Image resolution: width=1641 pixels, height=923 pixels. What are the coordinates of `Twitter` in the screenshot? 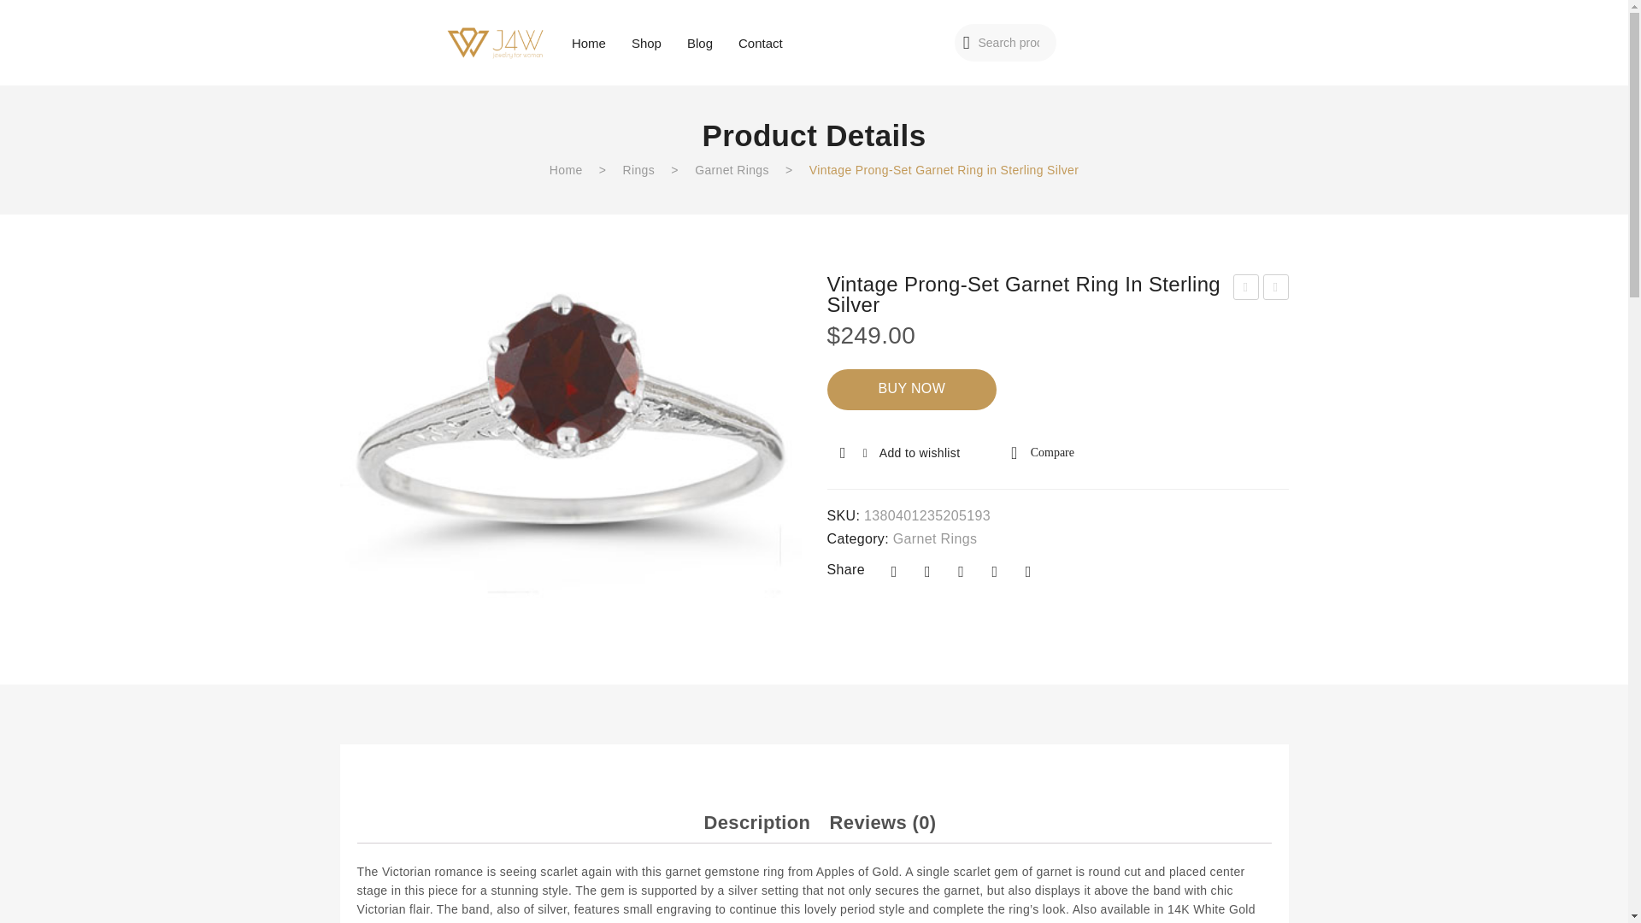 It's located at (926, 571).